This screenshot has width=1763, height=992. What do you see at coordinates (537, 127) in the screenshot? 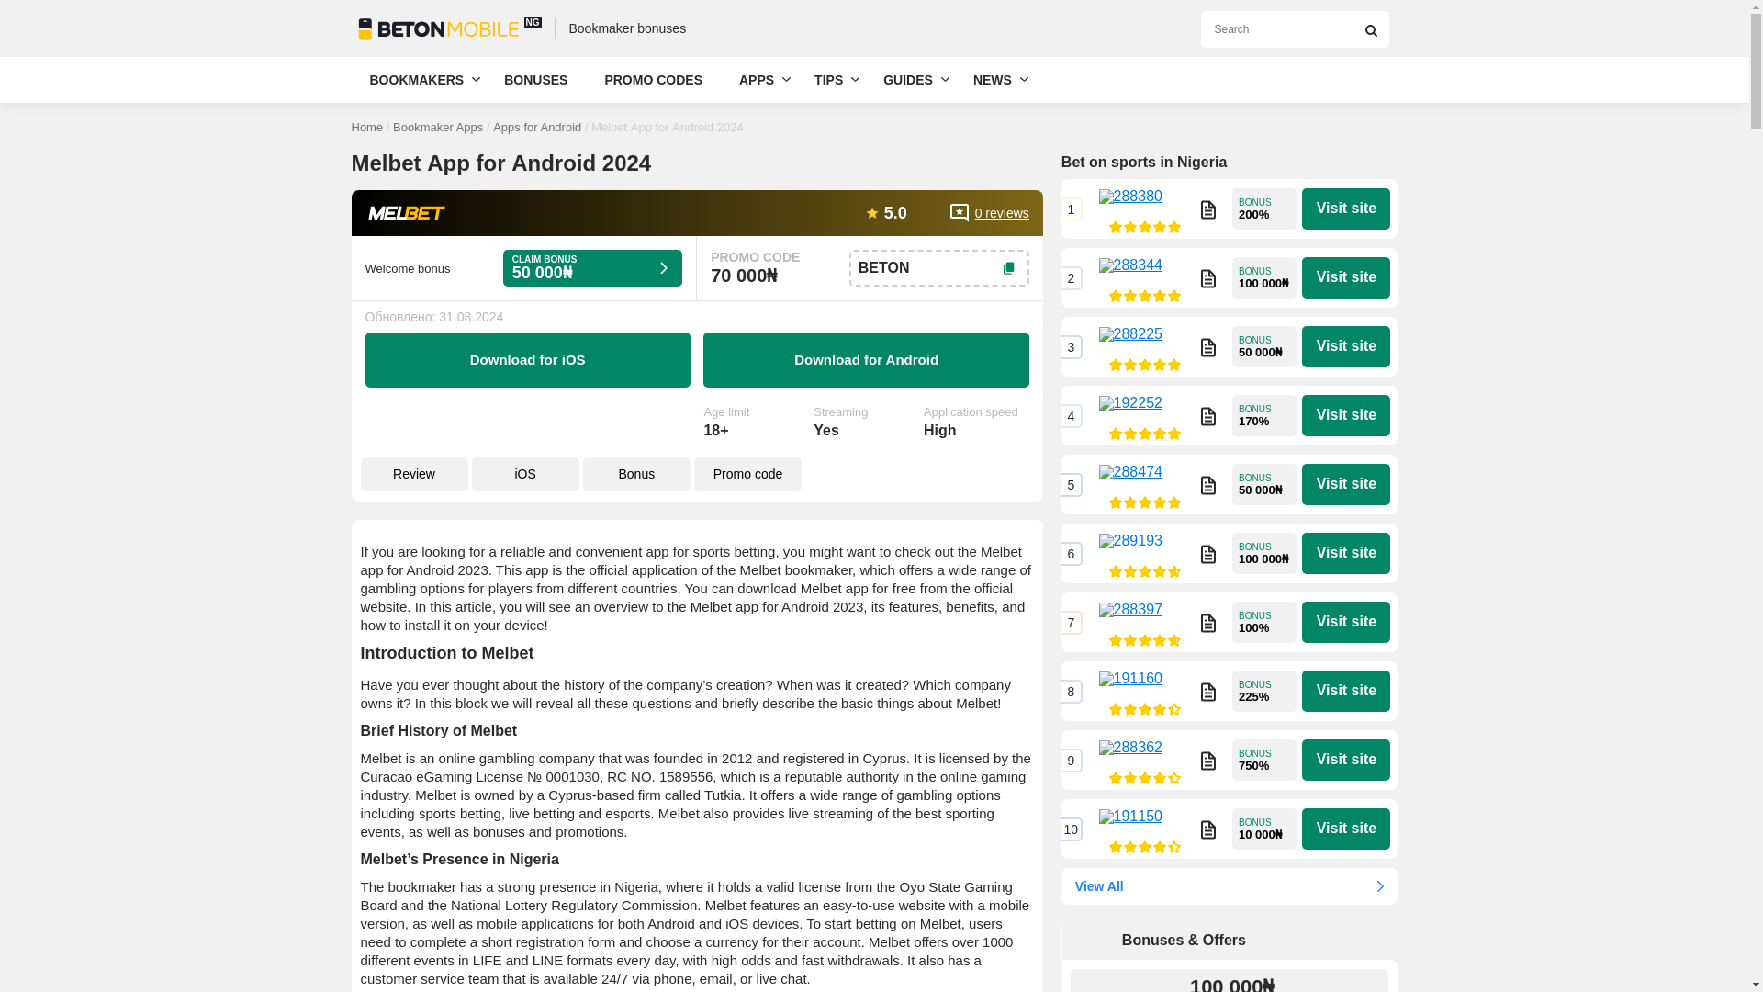
I see `Apps for Android` at bounding box center [537, 127].